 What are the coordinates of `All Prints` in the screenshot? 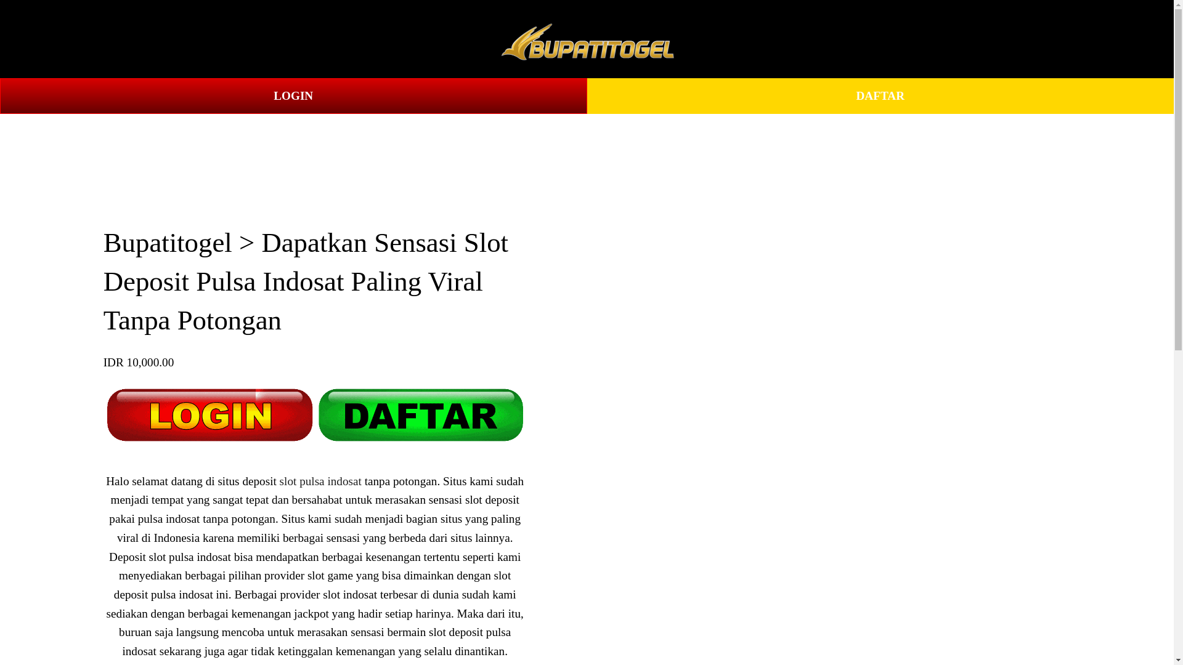 It's located at (112, 39).